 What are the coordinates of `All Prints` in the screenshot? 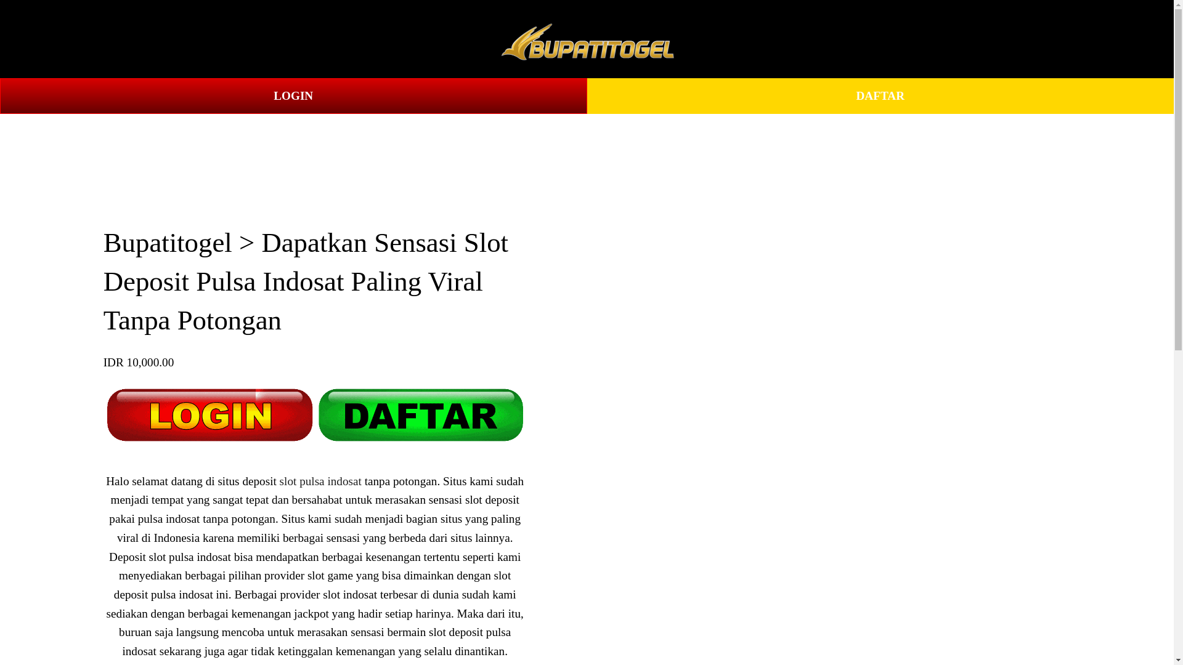 It's located at (112, 39).